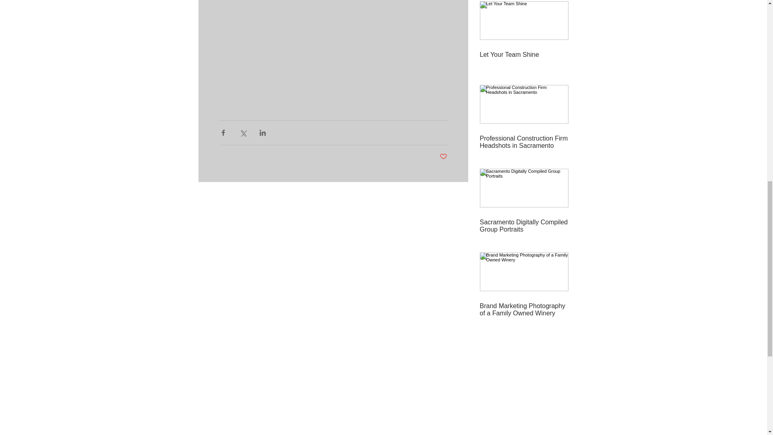 Image resolution: width=773 pixels, height=435 pixels. What do you see at coordinates (524, 309) in the screenshot?
I see `Brand Marketing Photography of a Family Owned Winery` at bounding box center [524, 309].